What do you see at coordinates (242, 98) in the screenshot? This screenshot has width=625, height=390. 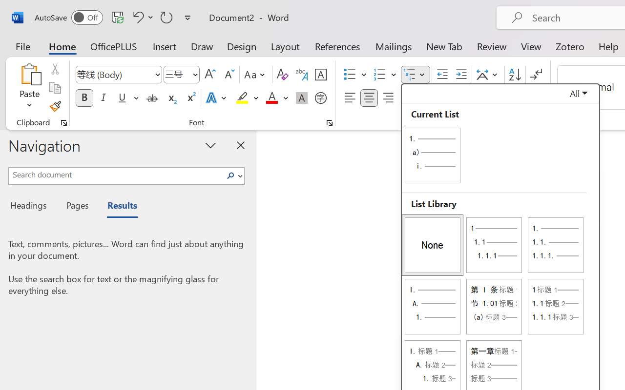 I see `Text Highlight Color Yellow` at bounding box center [242, 98].